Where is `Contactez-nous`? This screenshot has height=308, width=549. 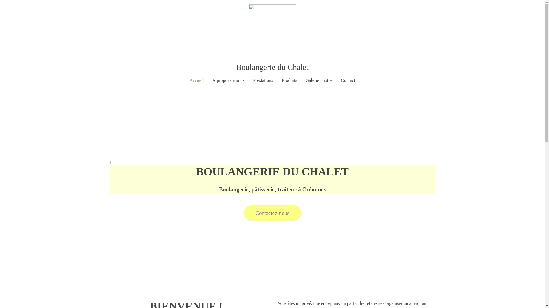 Contactez-nous is located at coordinates (272, 213).